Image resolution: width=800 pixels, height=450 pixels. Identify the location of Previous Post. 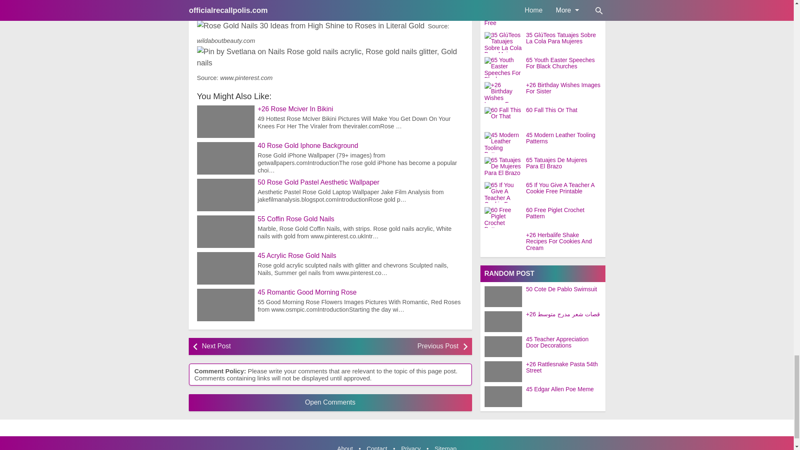
(396, 347).